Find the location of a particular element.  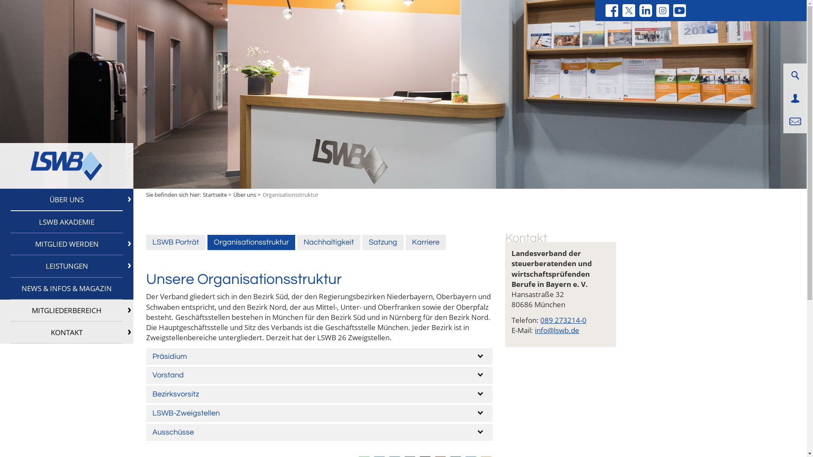

Vorstand is located at coordinates (319, 375).